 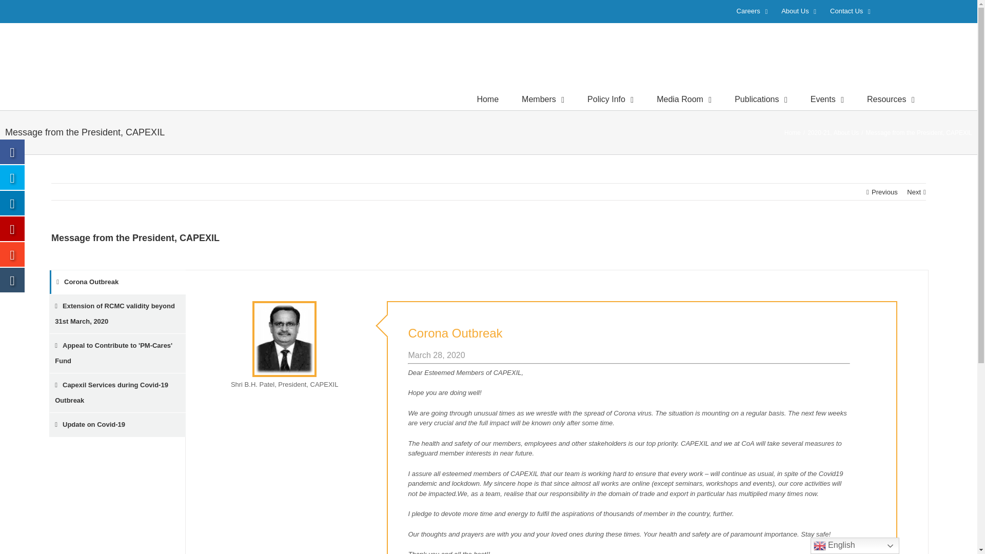 What do you see at coordinates (851, 11) in the screenshot?
I see `Contact Us` at bounding box center [851, 11].